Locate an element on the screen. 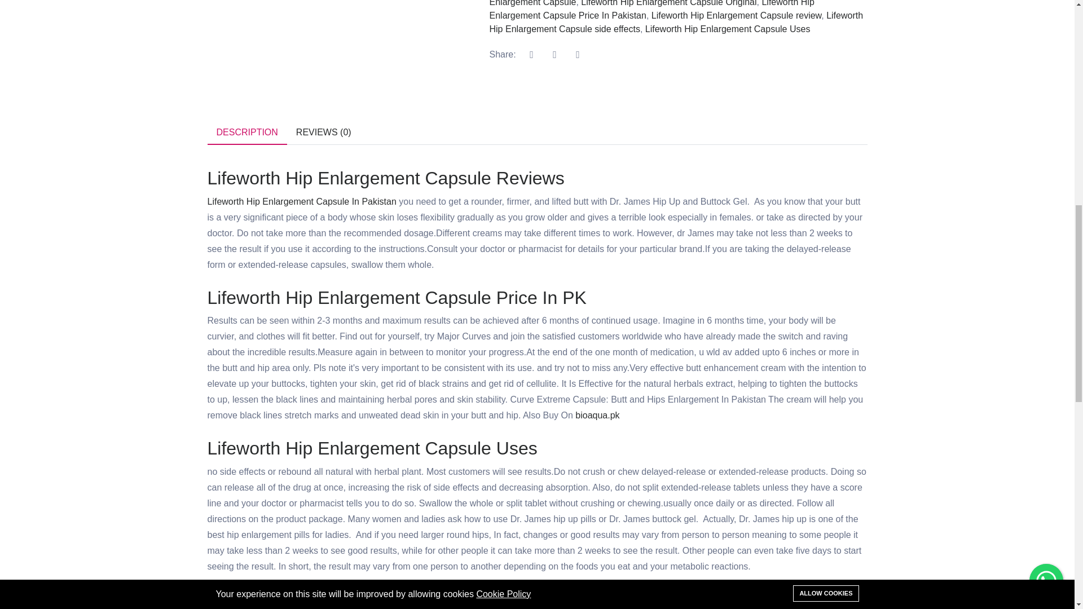  Share on Twitter is located at coordinates (555, 54).